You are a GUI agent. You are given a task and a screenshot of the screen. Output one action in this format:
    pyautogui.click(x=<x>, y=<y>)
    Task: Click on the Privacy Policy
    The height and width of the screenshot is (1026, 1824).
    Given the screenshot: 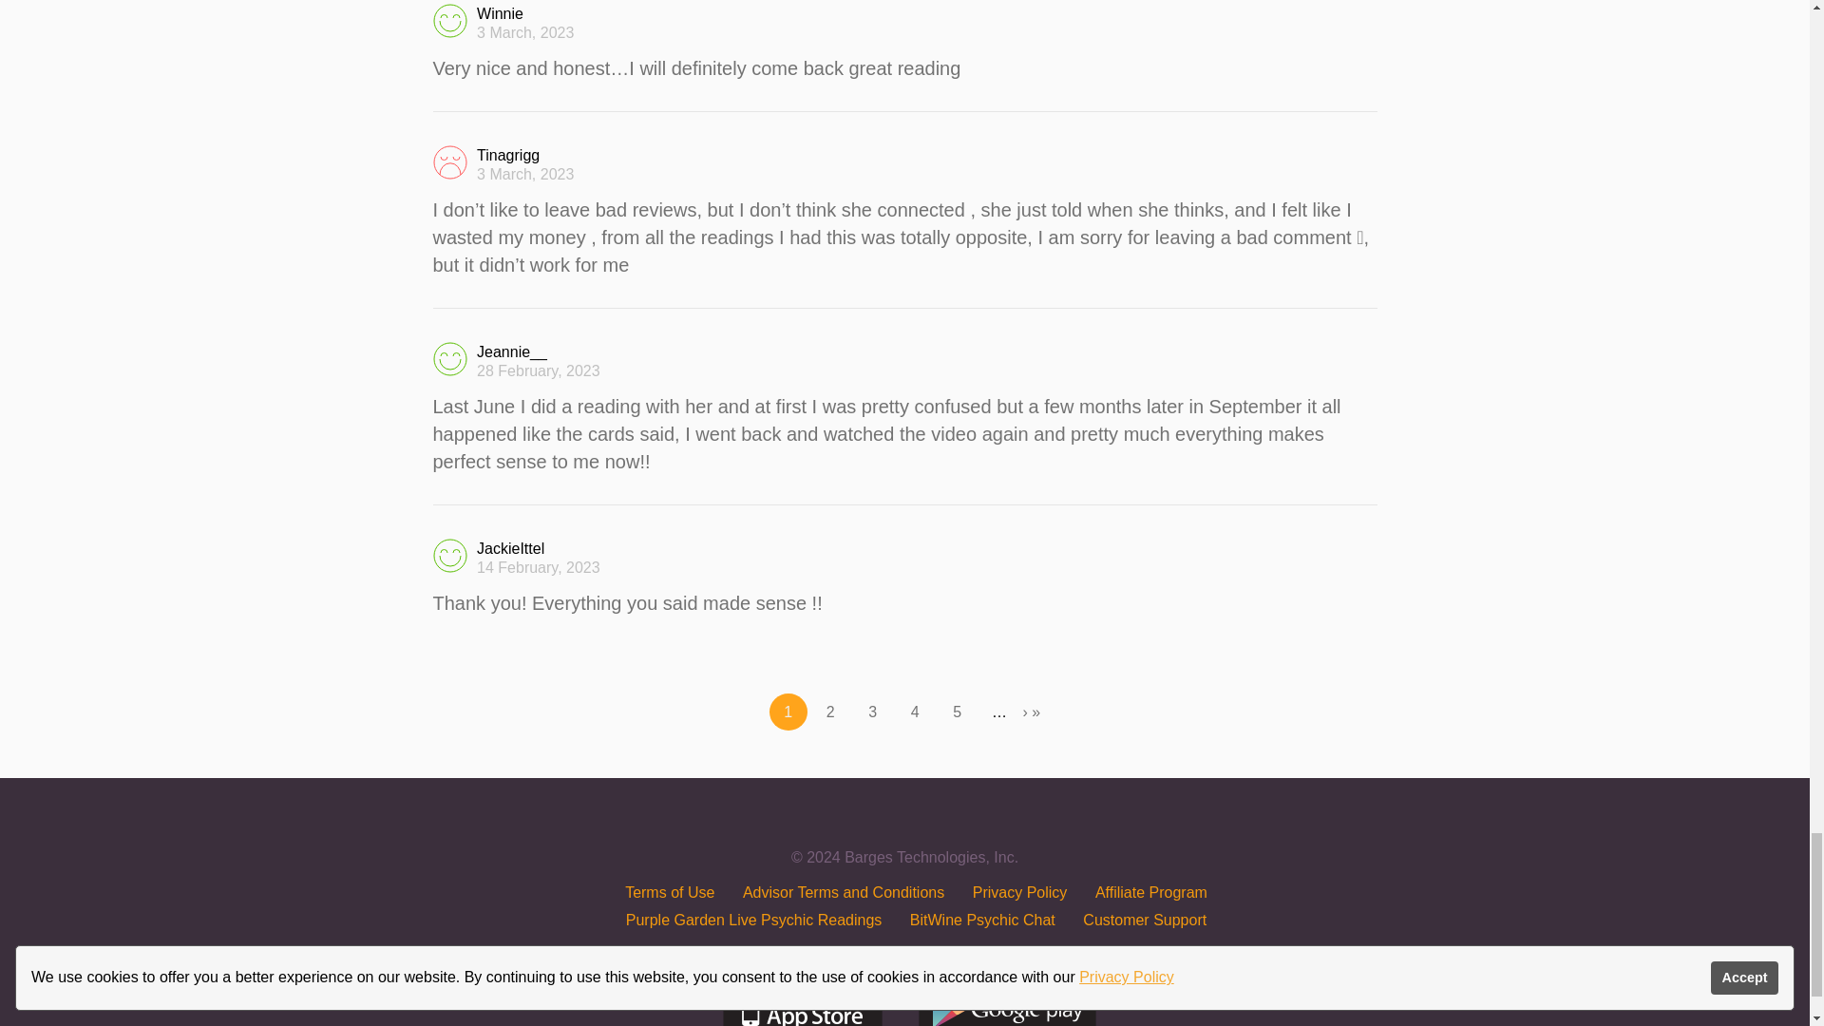 What is the action you would take?
    pyautogui.click(x=1019, y=892)
    